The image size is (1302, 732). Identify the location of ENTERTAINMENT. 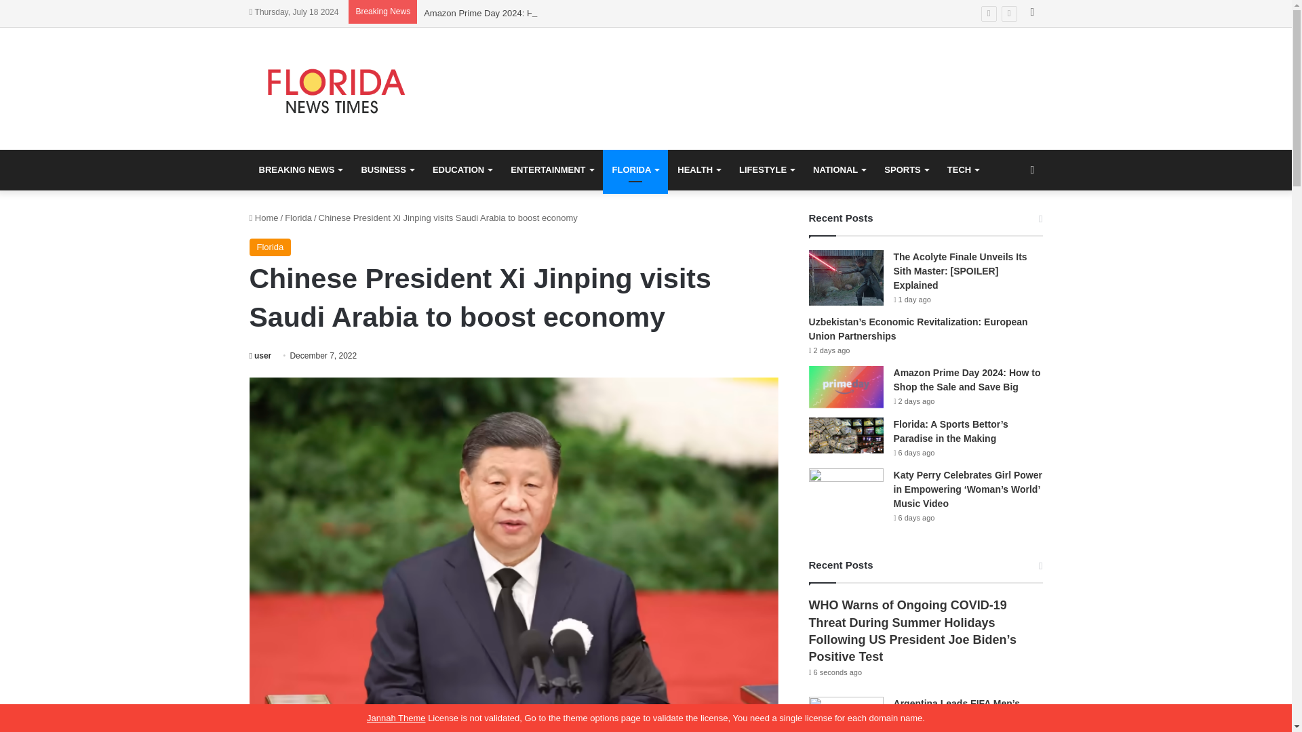
(551, 169).